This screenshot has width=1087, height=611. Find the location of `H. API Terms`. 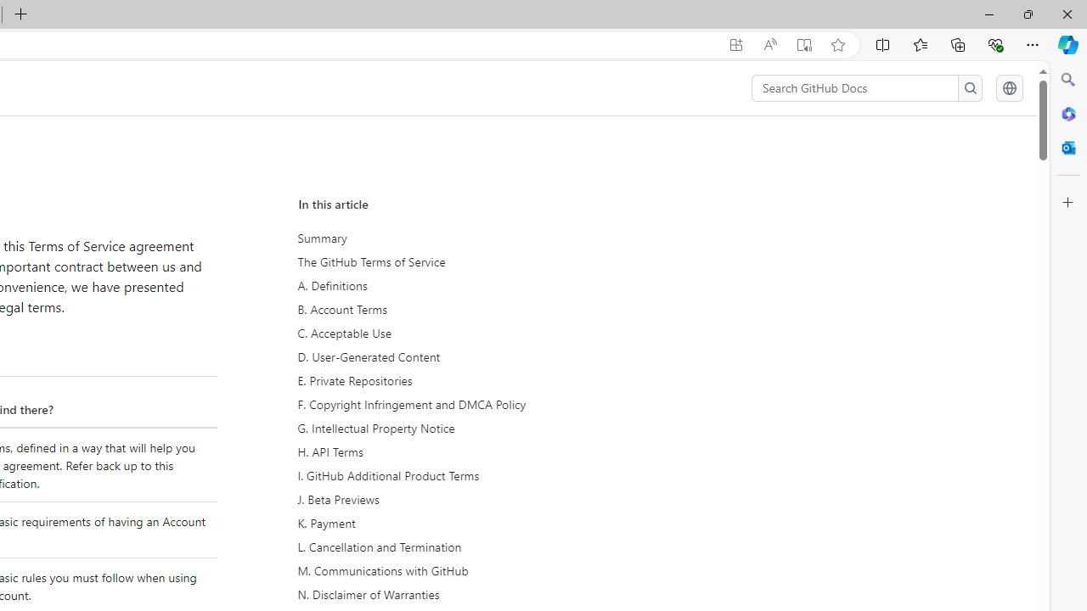

H. API Terms is located at coordinates (457, 452).